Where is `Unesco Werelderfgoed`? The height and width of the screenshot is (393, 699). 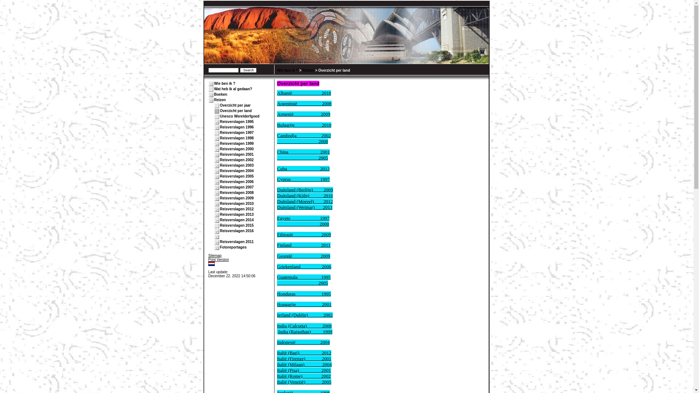 Unesco Werelderfgoed is located at coordinates (240, 116).